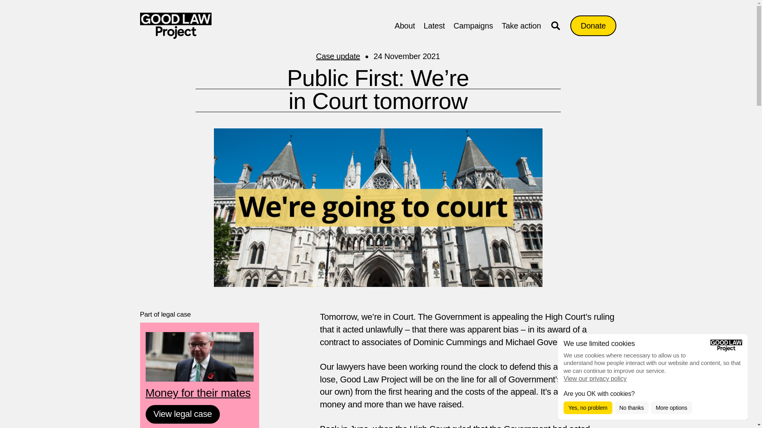 This screenshot has height=428, width=762. Describe the element at coordinates (671, 408) in the screenshot. I see `More options` at that location.